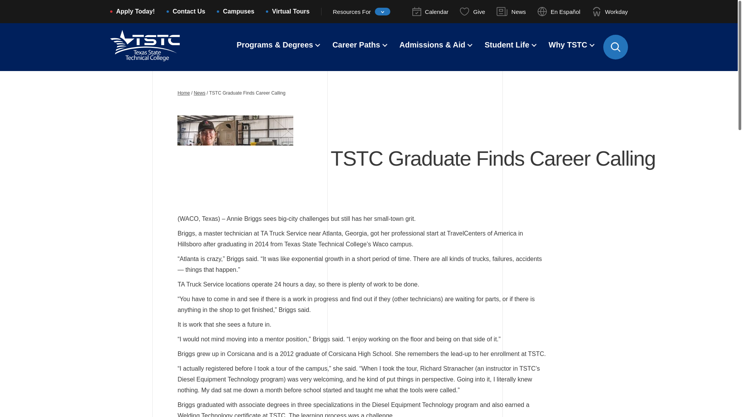 The width and height of the screenshot is (742, 417). Describe the element at coordinates (356, 46) in the screenshot. I see `Career Paths` at that location.